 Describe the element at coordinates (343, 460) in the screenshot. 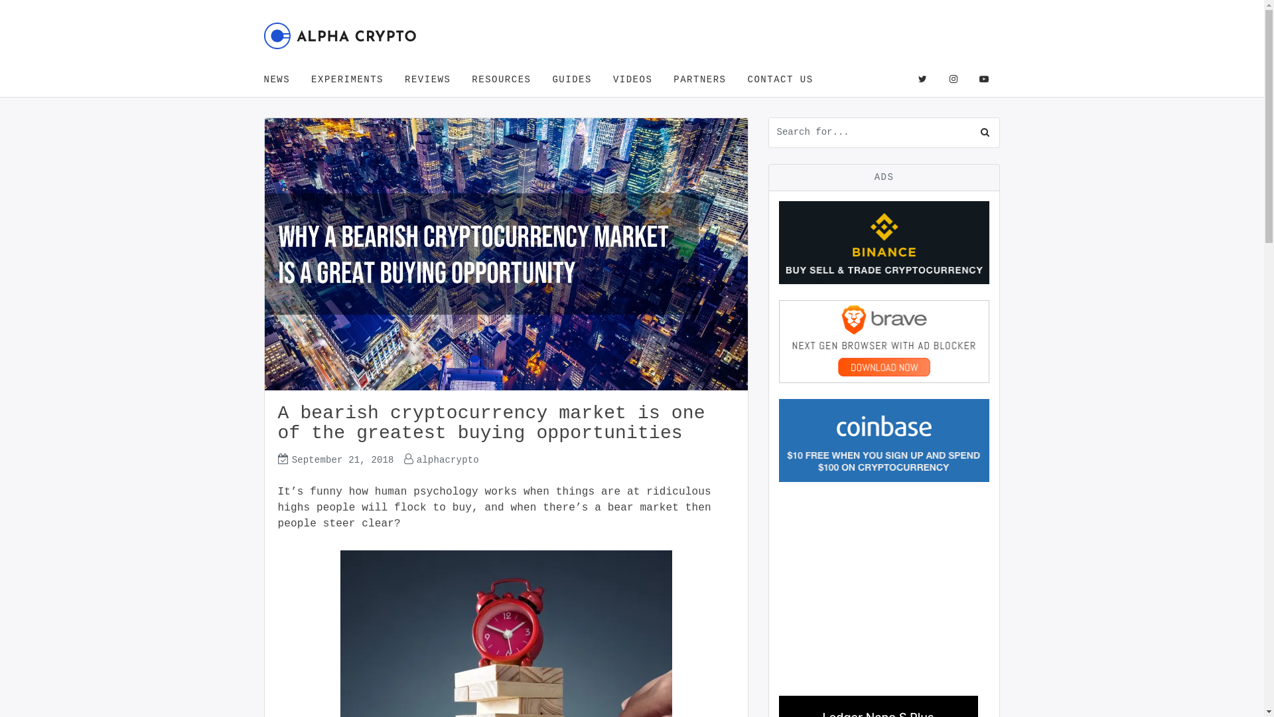

I see `September 21, 2018` at that location.